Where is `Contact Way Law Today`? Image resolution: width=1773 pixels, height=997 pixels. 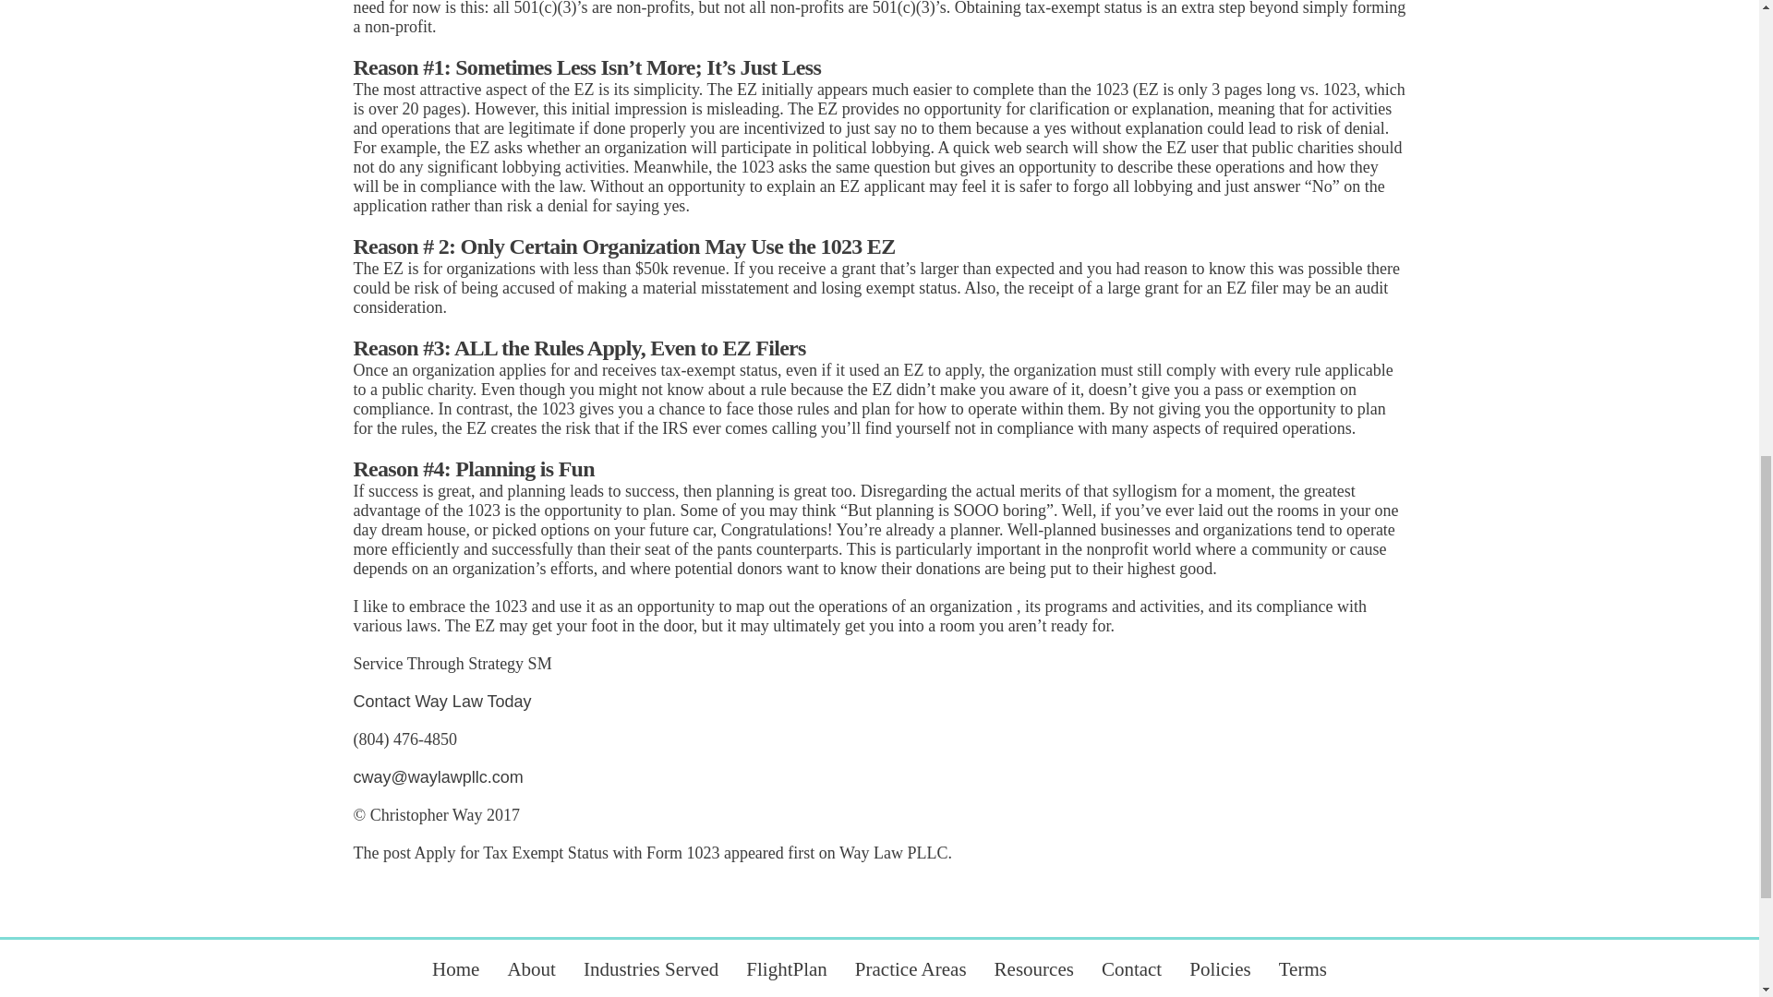
Contact Way Law Today is located at coordinates (441, 702).